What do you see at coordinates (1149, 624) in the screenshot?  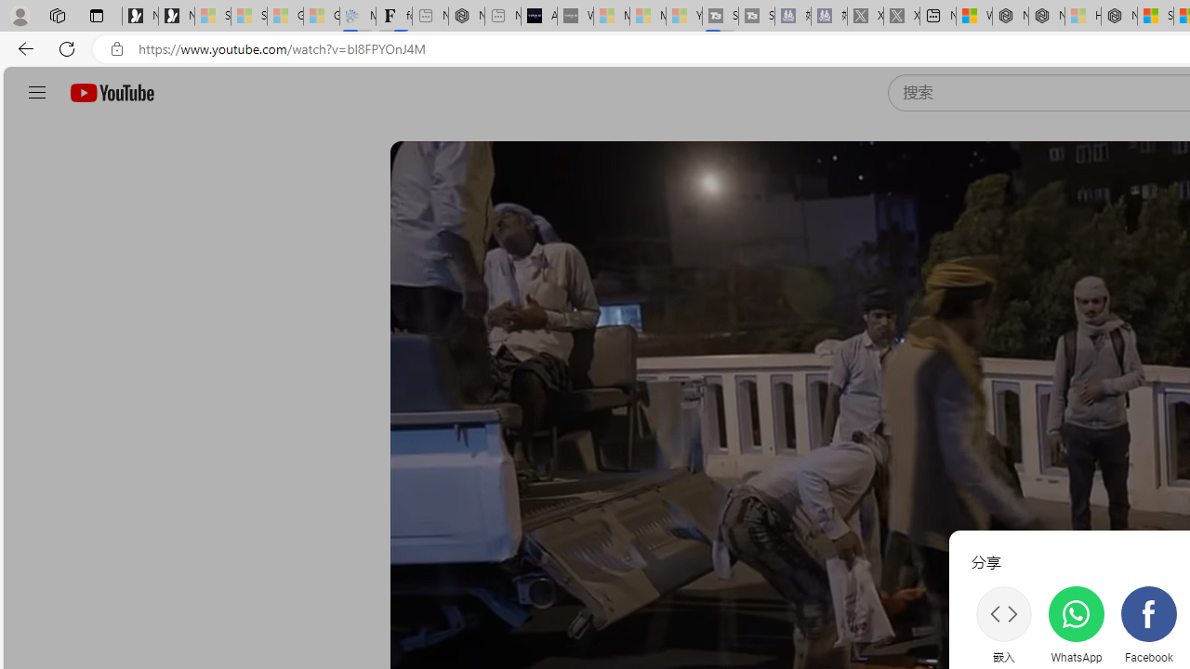 I see `Facebook` at bounding box center [1149, 624].